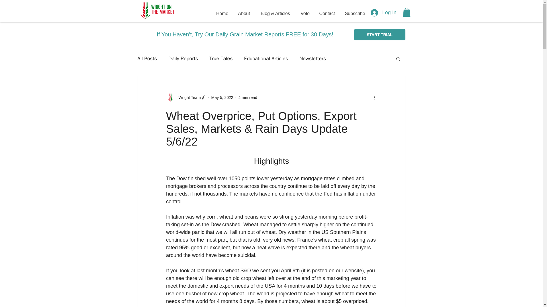  Describe the element at coordinates (188, 97) in the screenshot. I see `Wright Team` at that location.